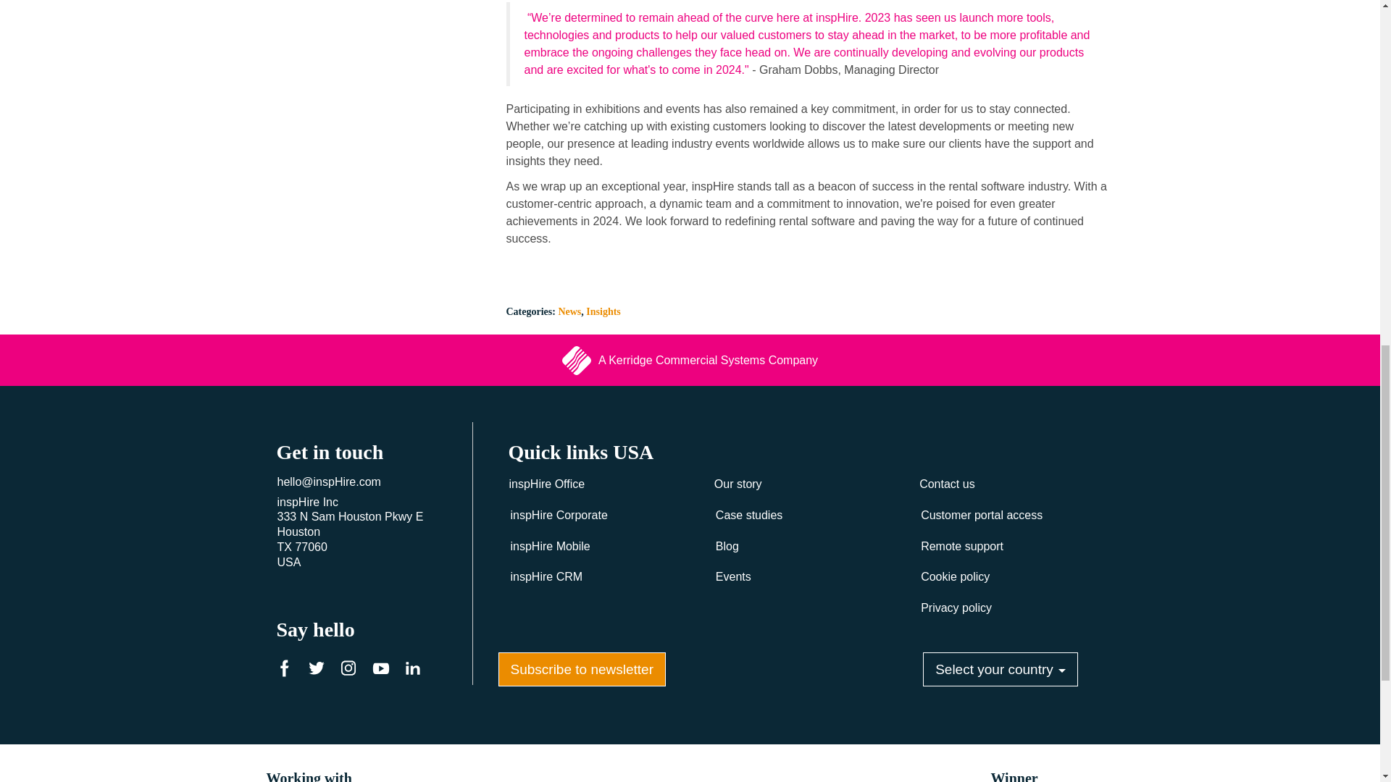 Image resolution: width=1391 pixels, height=782 pixels. Describe the element at coordinates (569, 311) in the screenshot. I see `News` at that location.